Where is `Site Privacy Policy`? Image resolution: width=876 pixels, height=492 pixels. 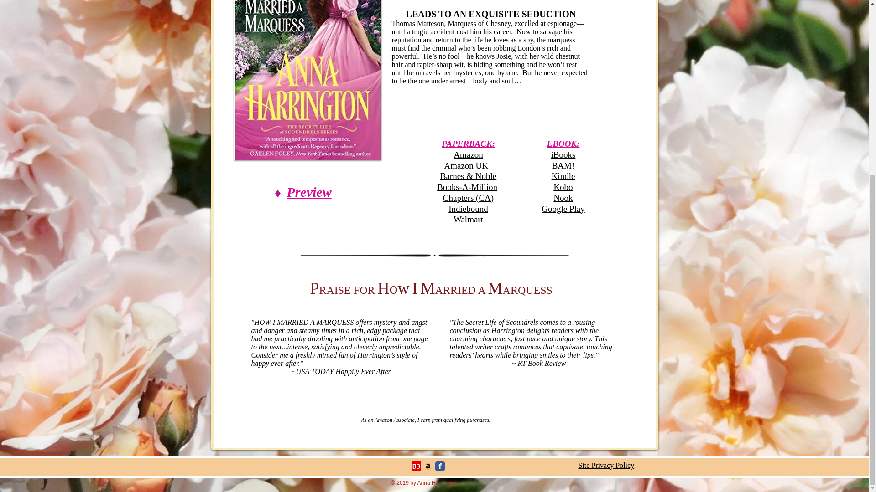 Site Privacy Policy is located at coordinates (606, 466).